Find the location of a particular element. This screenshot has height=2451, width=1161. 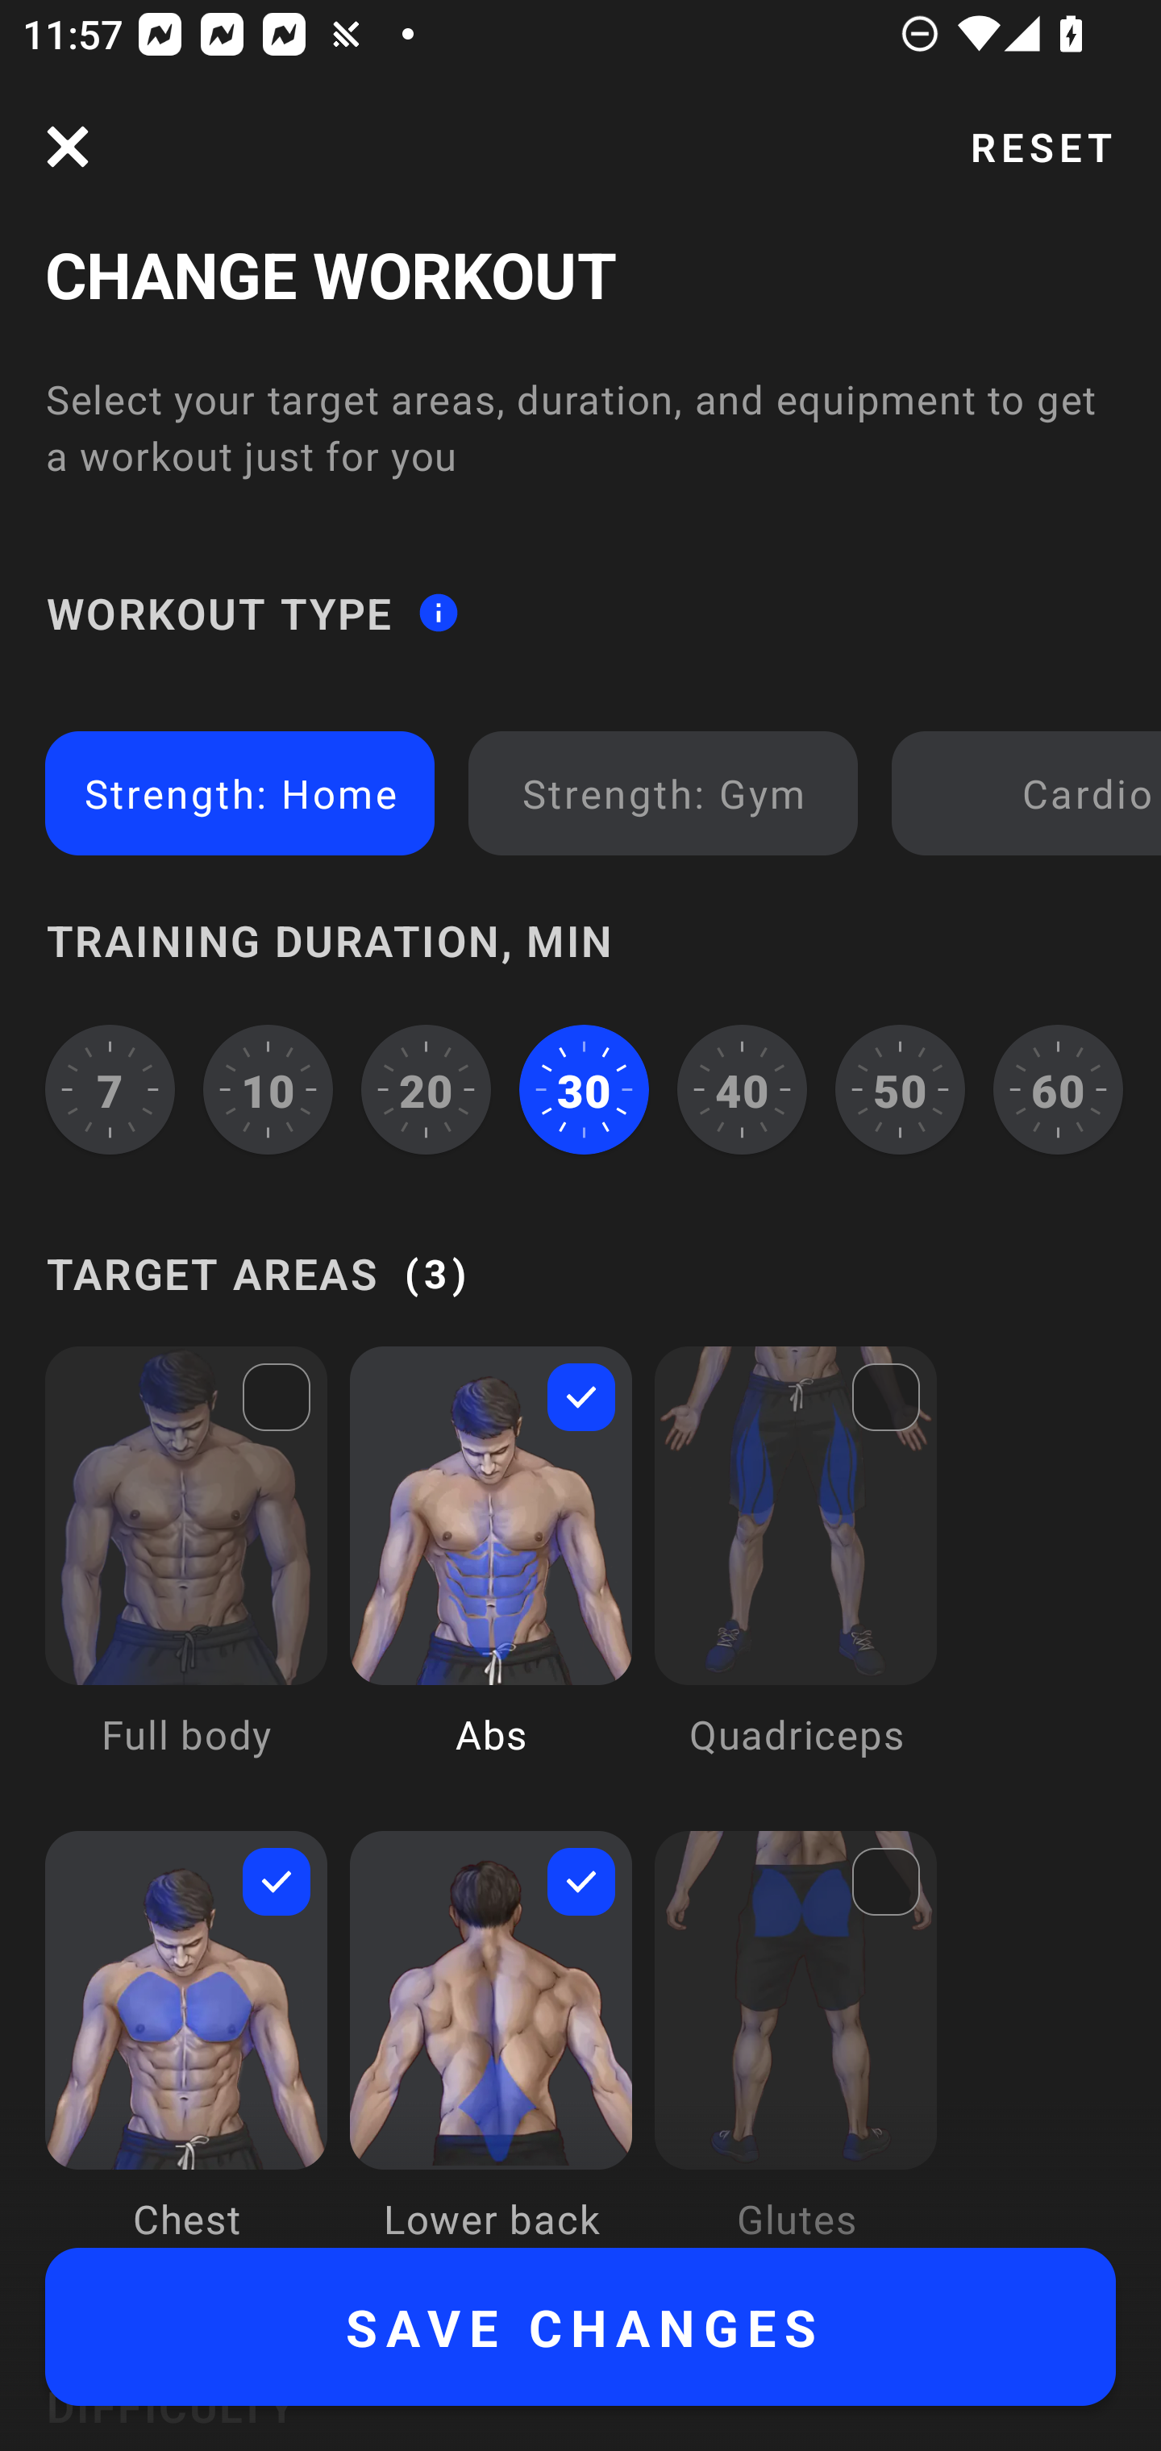

Quadriceps is located at coordinates (796, 1574).